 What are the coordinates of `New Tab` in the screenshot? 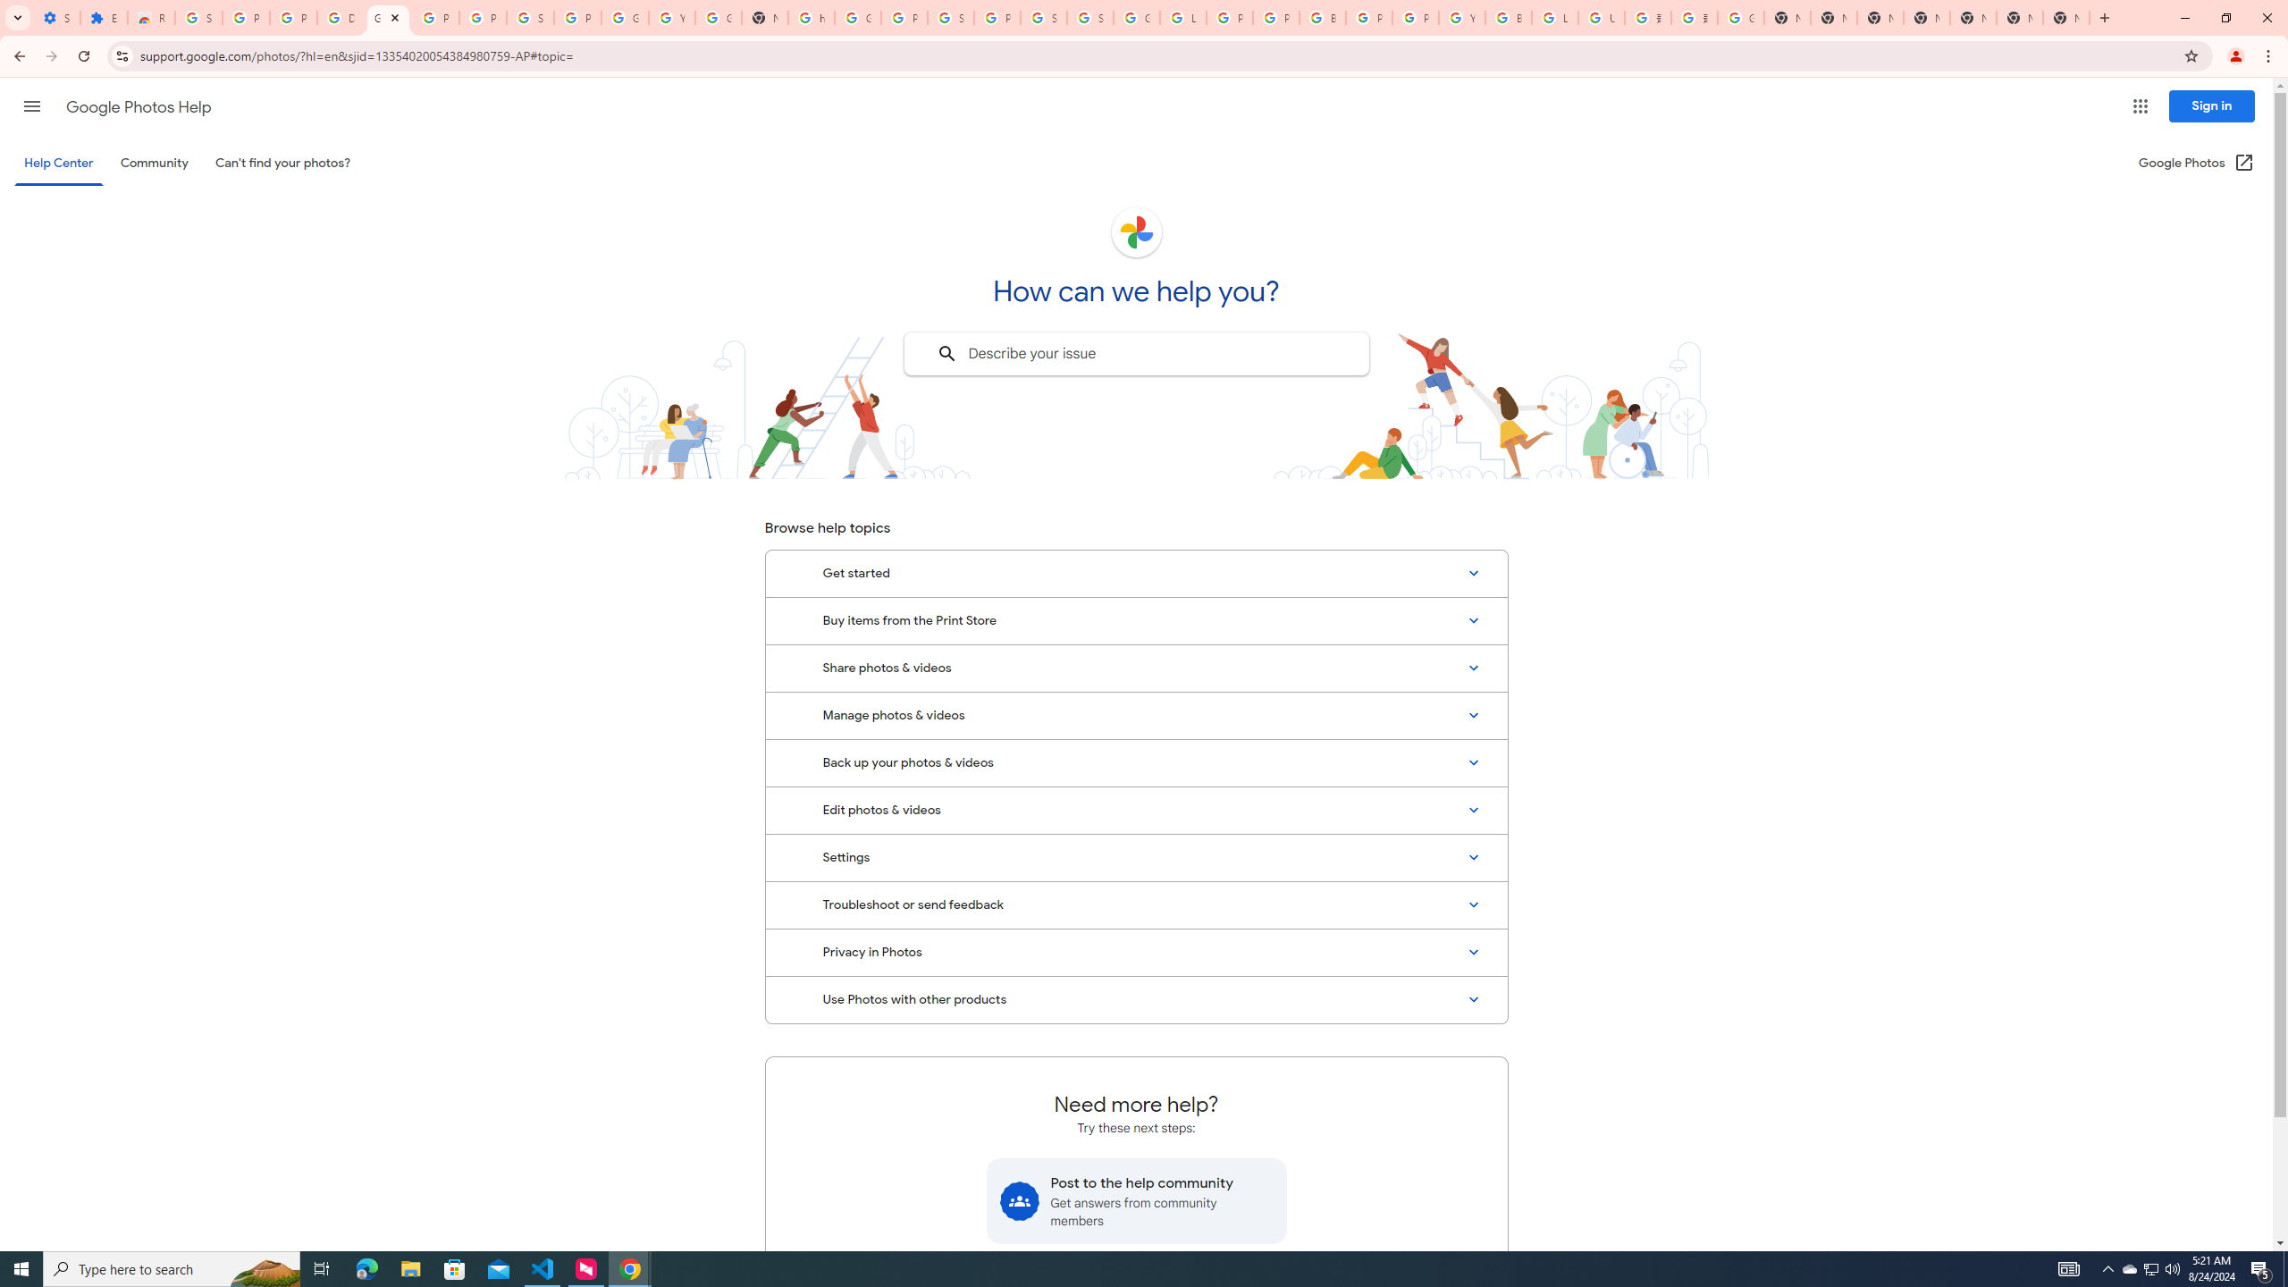 It's located at (2065, 18).